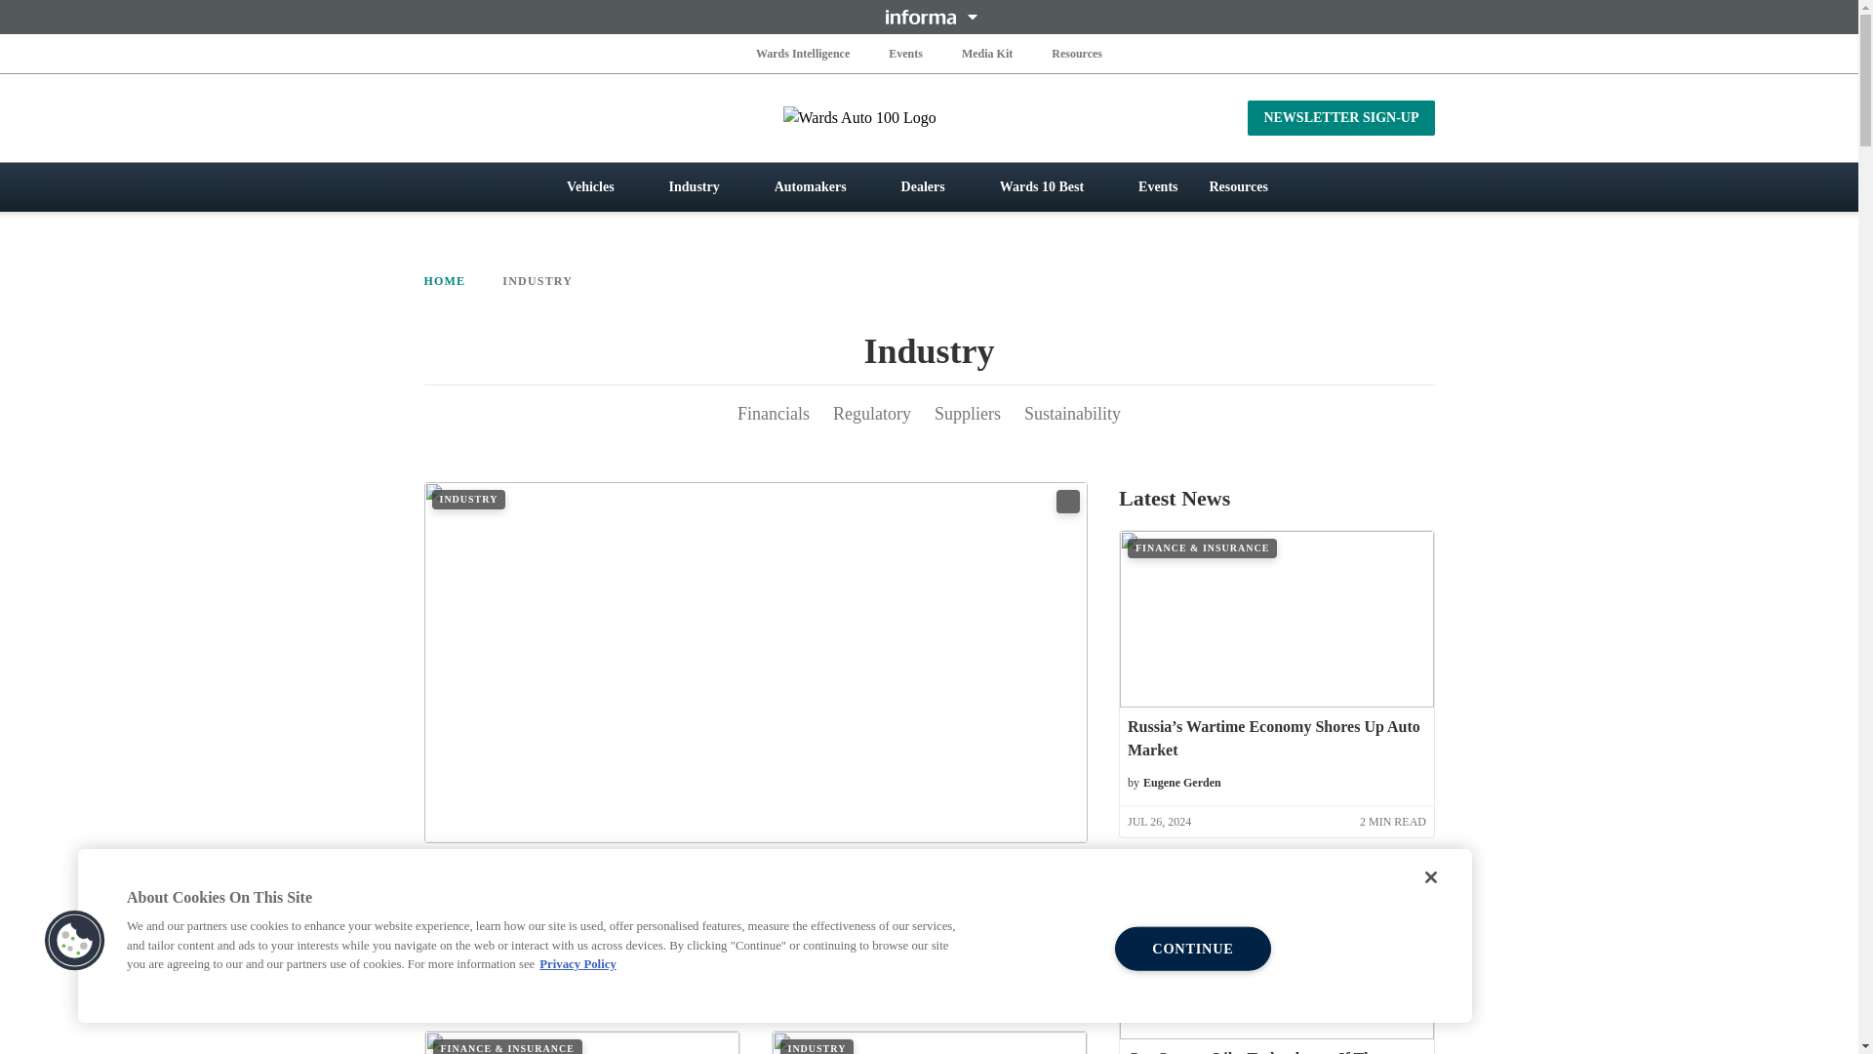 This screenshot has width=1873, height=1054. I want to click on Media Kit, so click(987, 53).